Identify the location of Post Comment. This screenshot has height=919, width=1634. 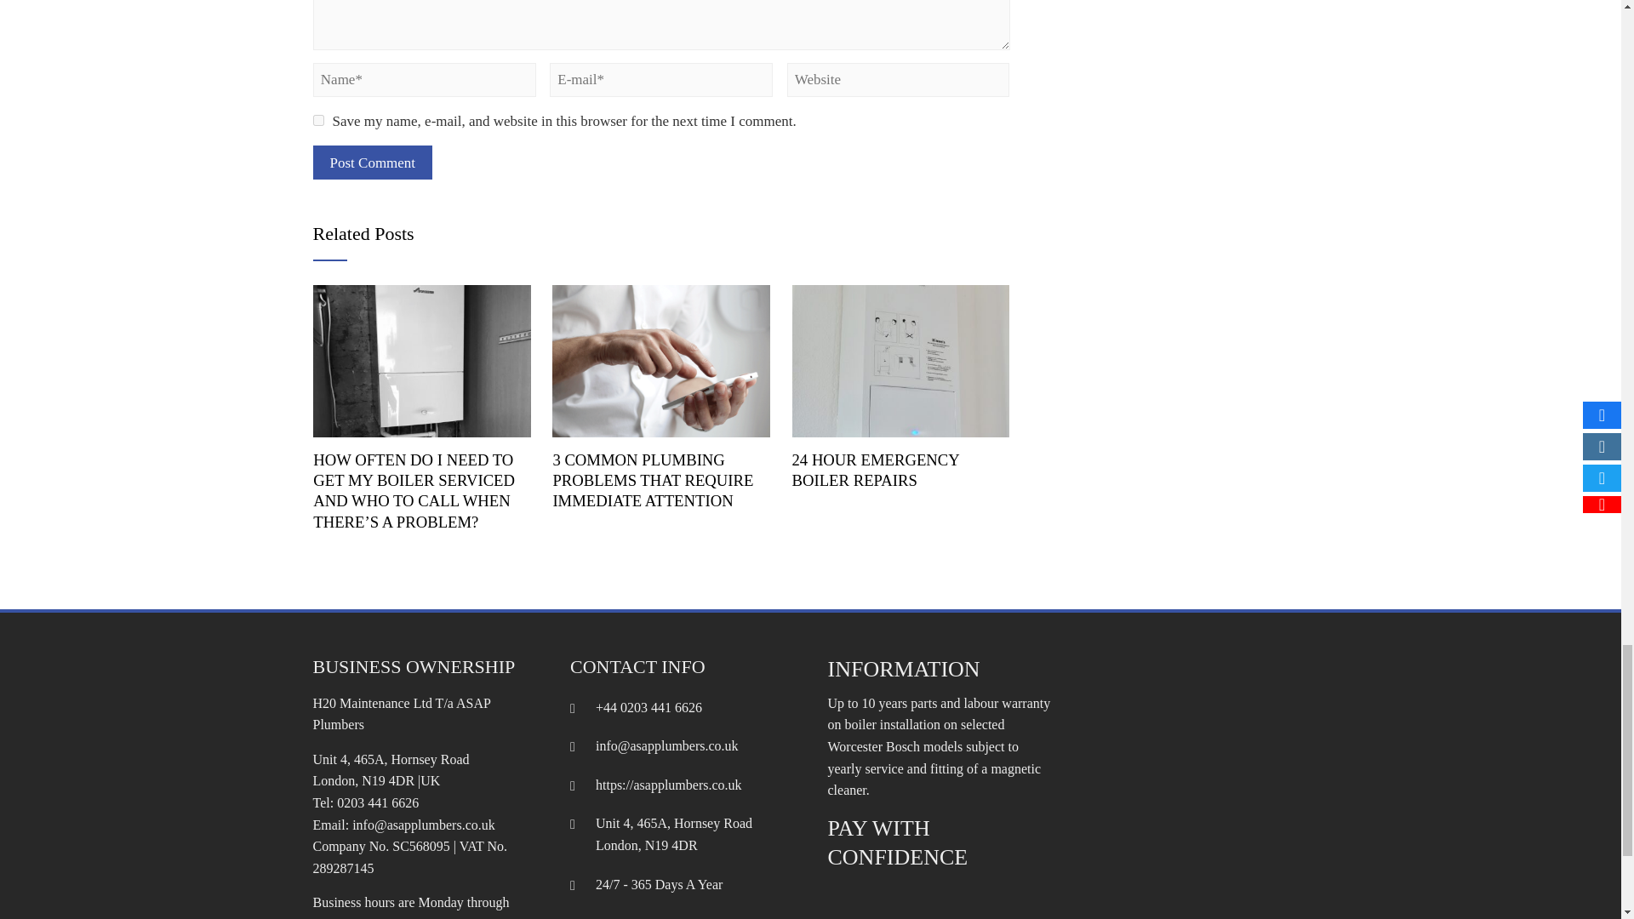
(373, 162).